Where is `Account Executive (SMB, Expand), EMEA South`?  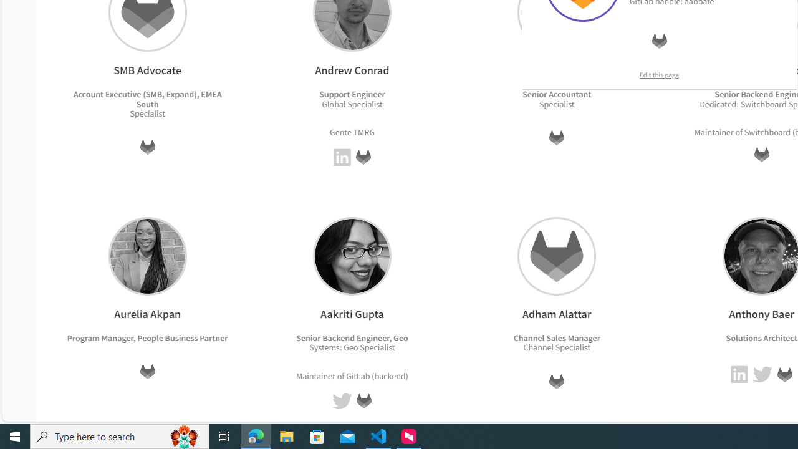
Account Executive (SMB, Expand), EMEA South is located at coordinates (147, 99).